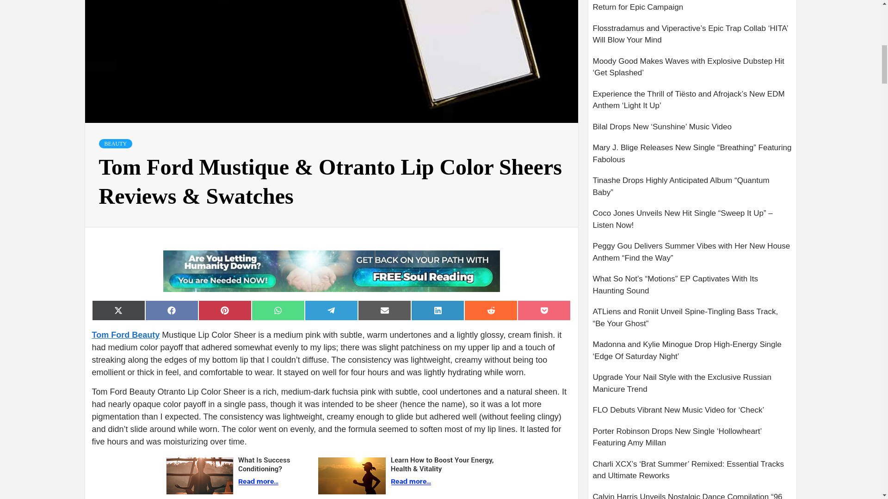 Image resolution: width=888 pixels, height=499 pixels. I want to click on Share on Pinterest, so click(225, 310).